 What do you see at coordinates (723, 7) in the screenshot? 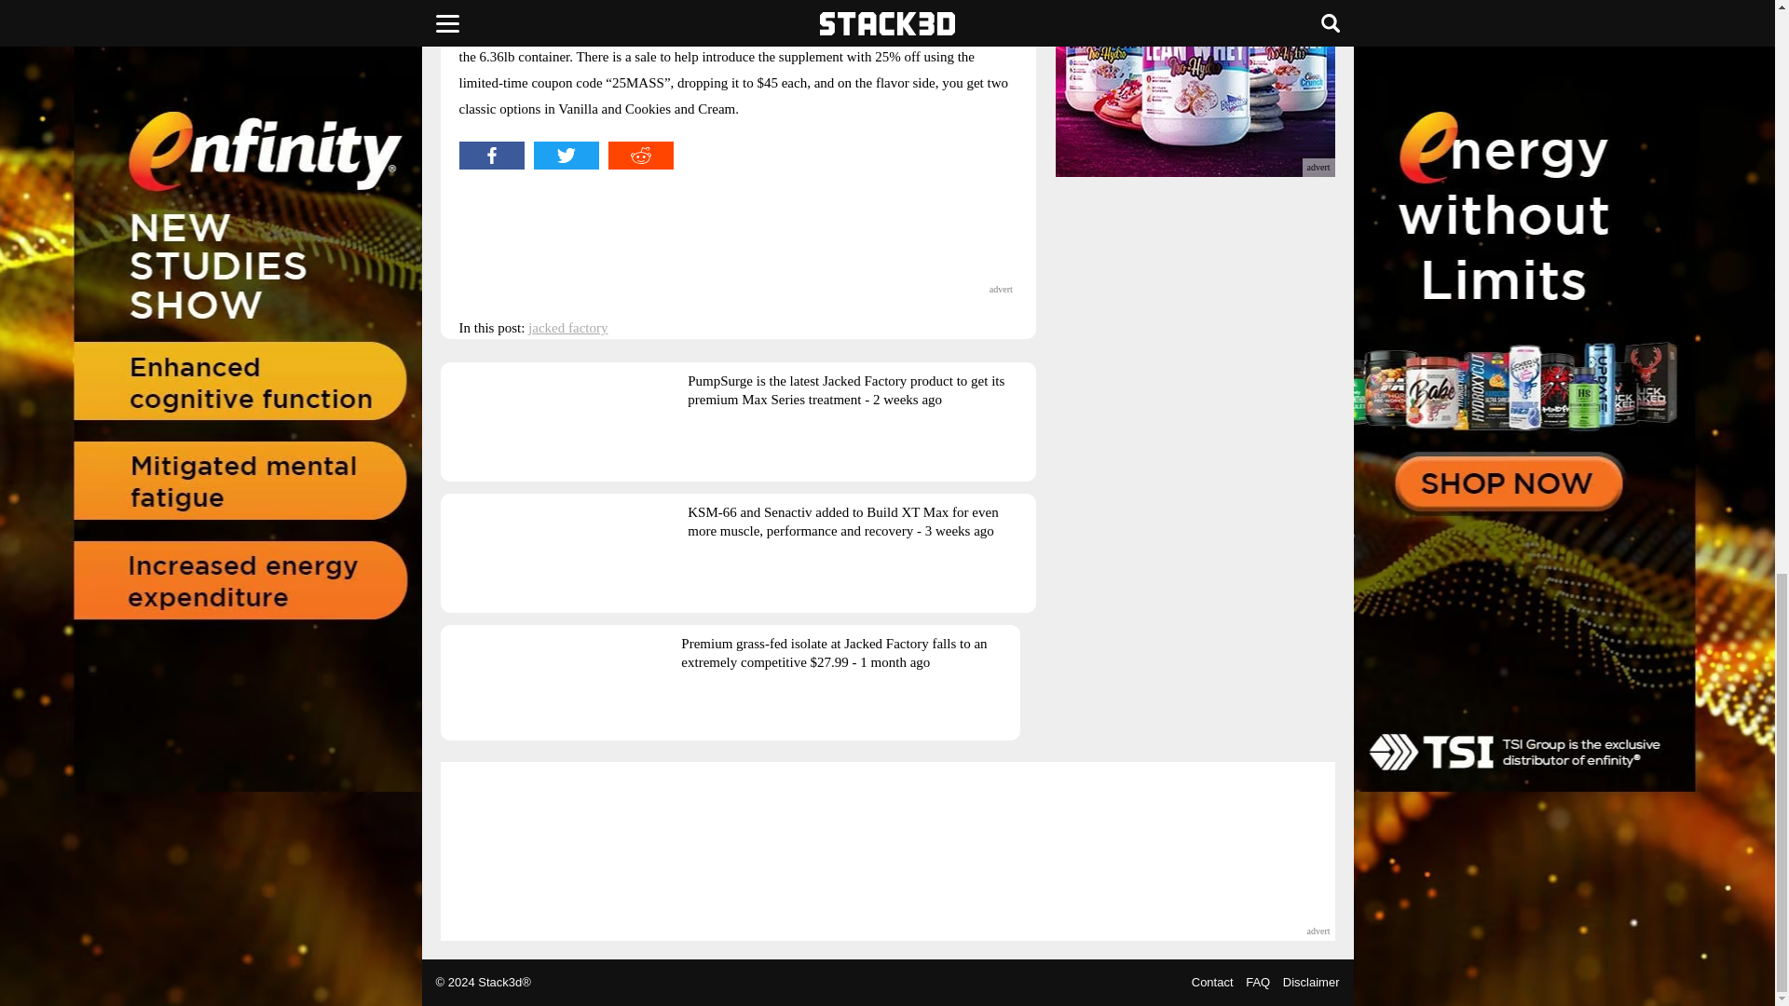
I see `through its online store` at bounding box center [723, 7].